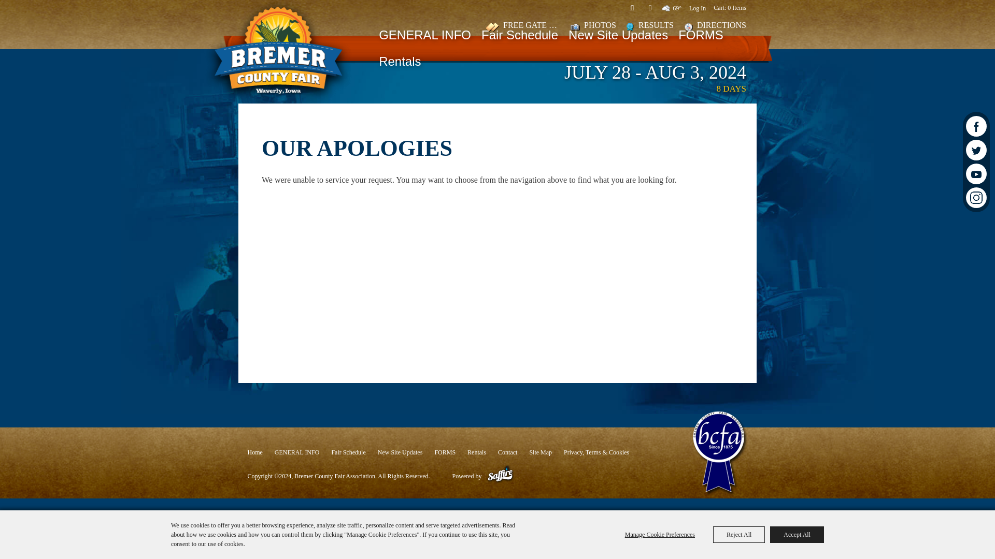  I want to click on PHOTOS, so click(593, 26).